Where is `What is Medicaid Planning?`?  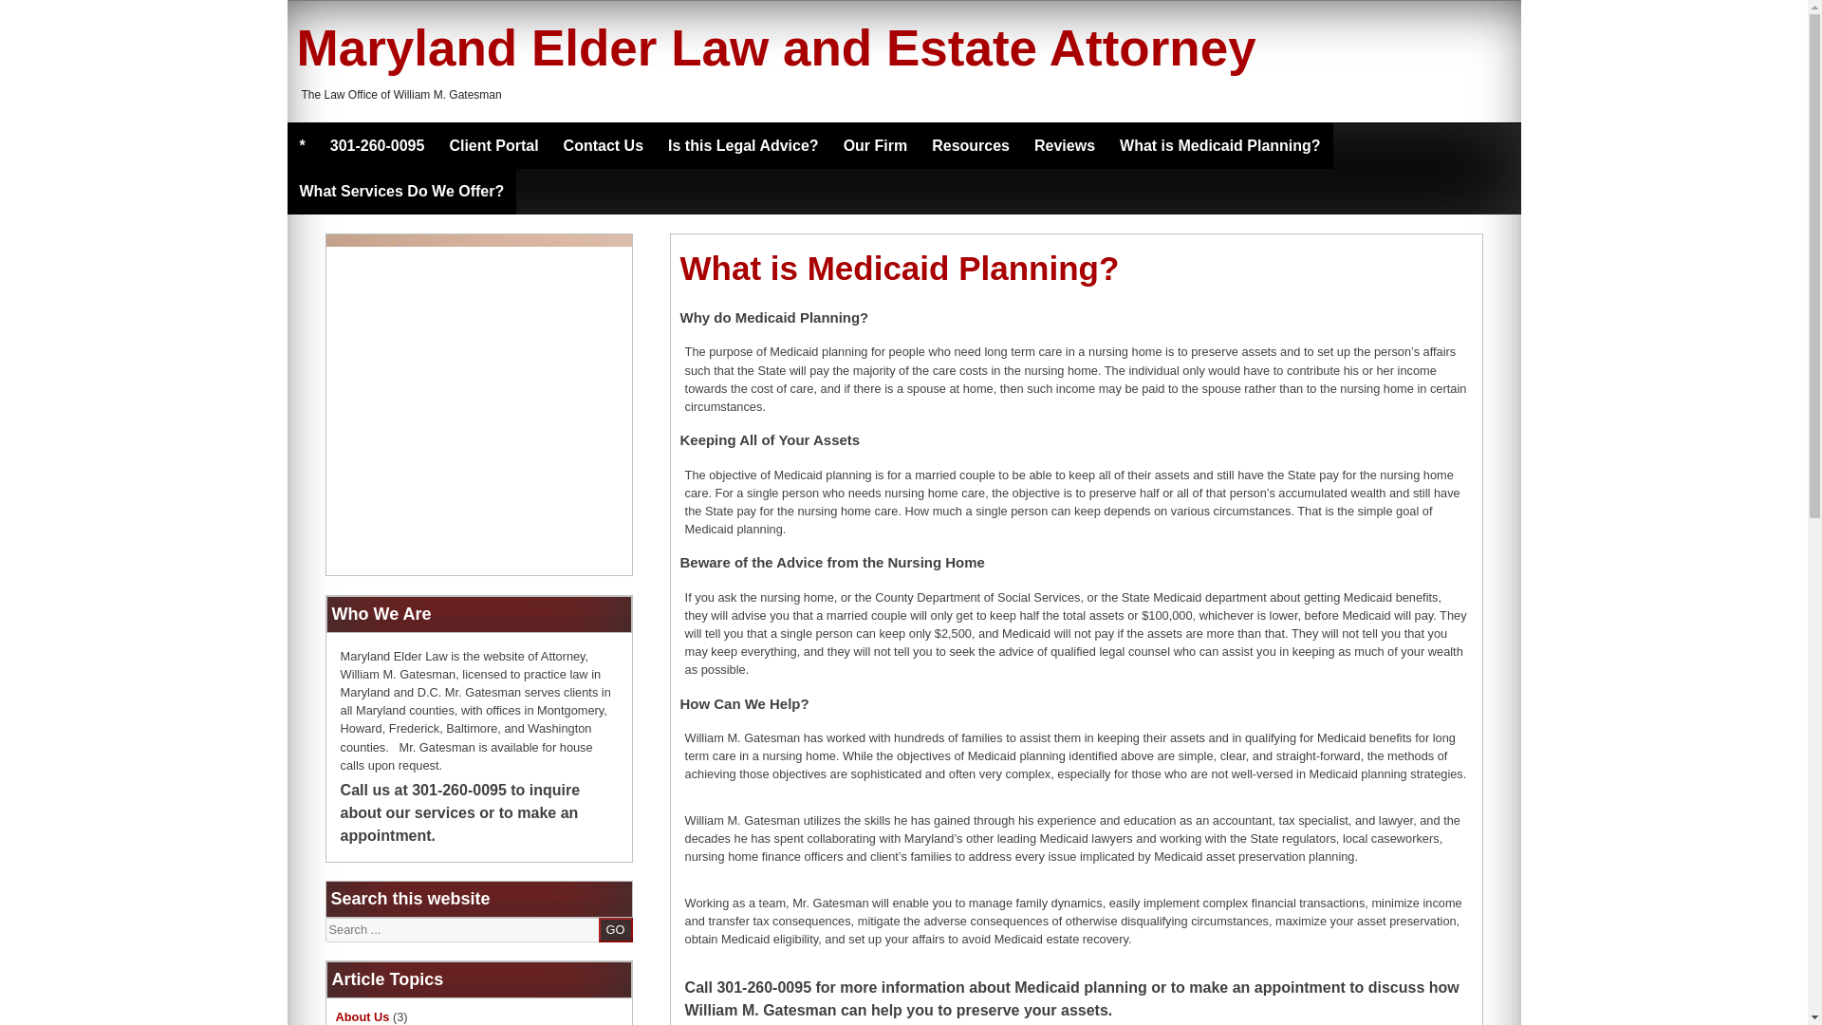
What is Medicaid Planning? is located at coordinates (1220, 146).